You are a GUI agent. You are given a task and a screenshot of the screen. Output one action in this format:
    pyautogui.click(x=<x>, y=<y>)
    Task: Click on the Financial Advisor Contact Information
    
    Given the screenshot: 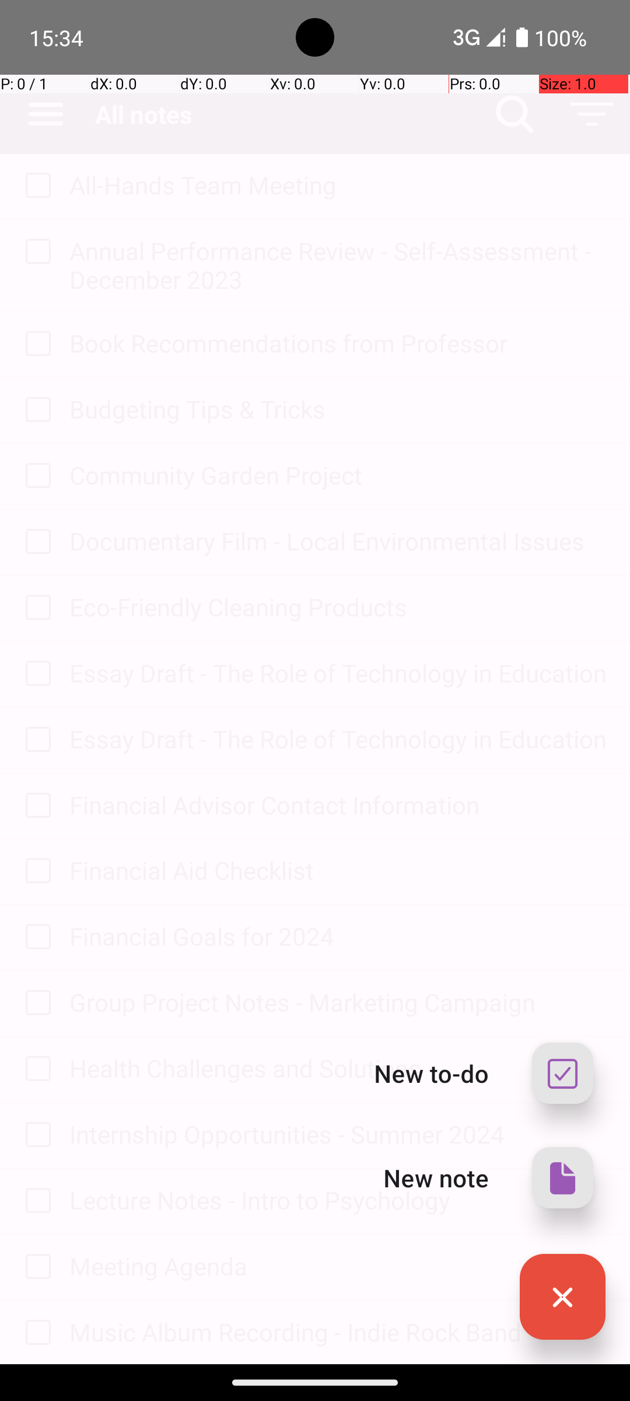 What is the action you would take?
    pyautogui.click(x=338, y=804)
    